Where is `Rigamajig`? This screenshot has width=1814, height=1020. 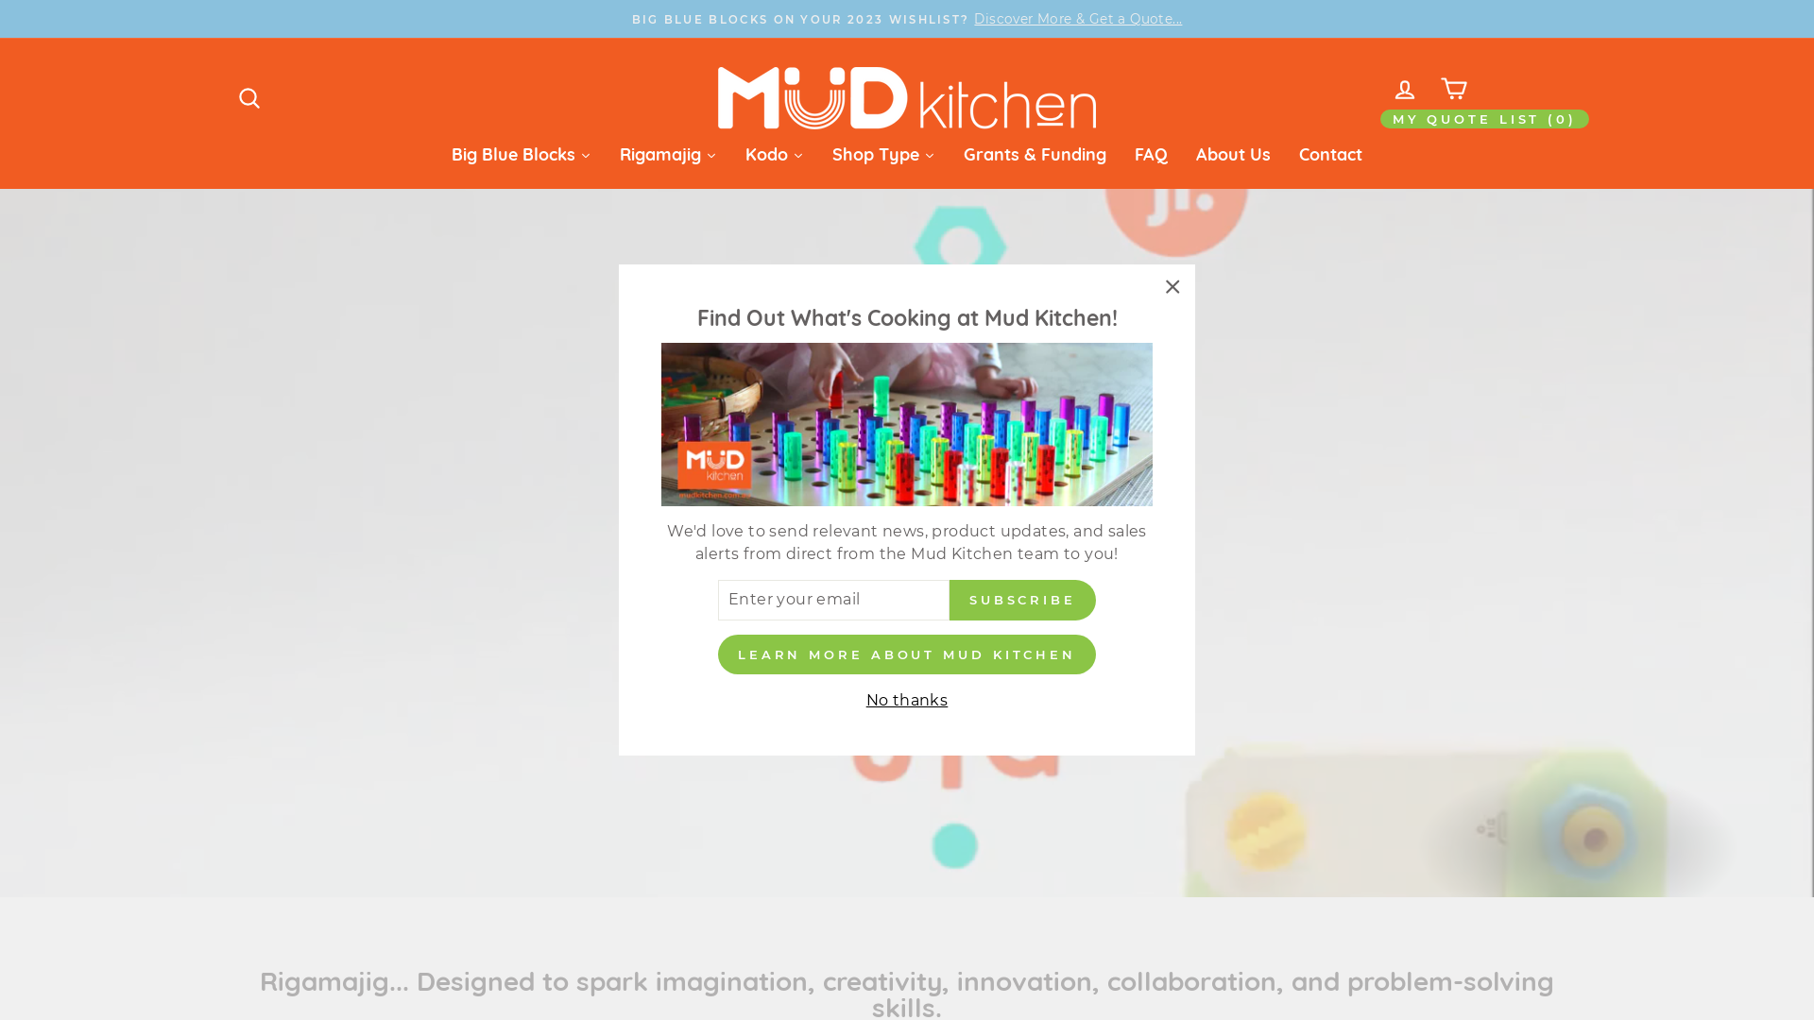
Rigamajig is located at coordinates (669, 155).